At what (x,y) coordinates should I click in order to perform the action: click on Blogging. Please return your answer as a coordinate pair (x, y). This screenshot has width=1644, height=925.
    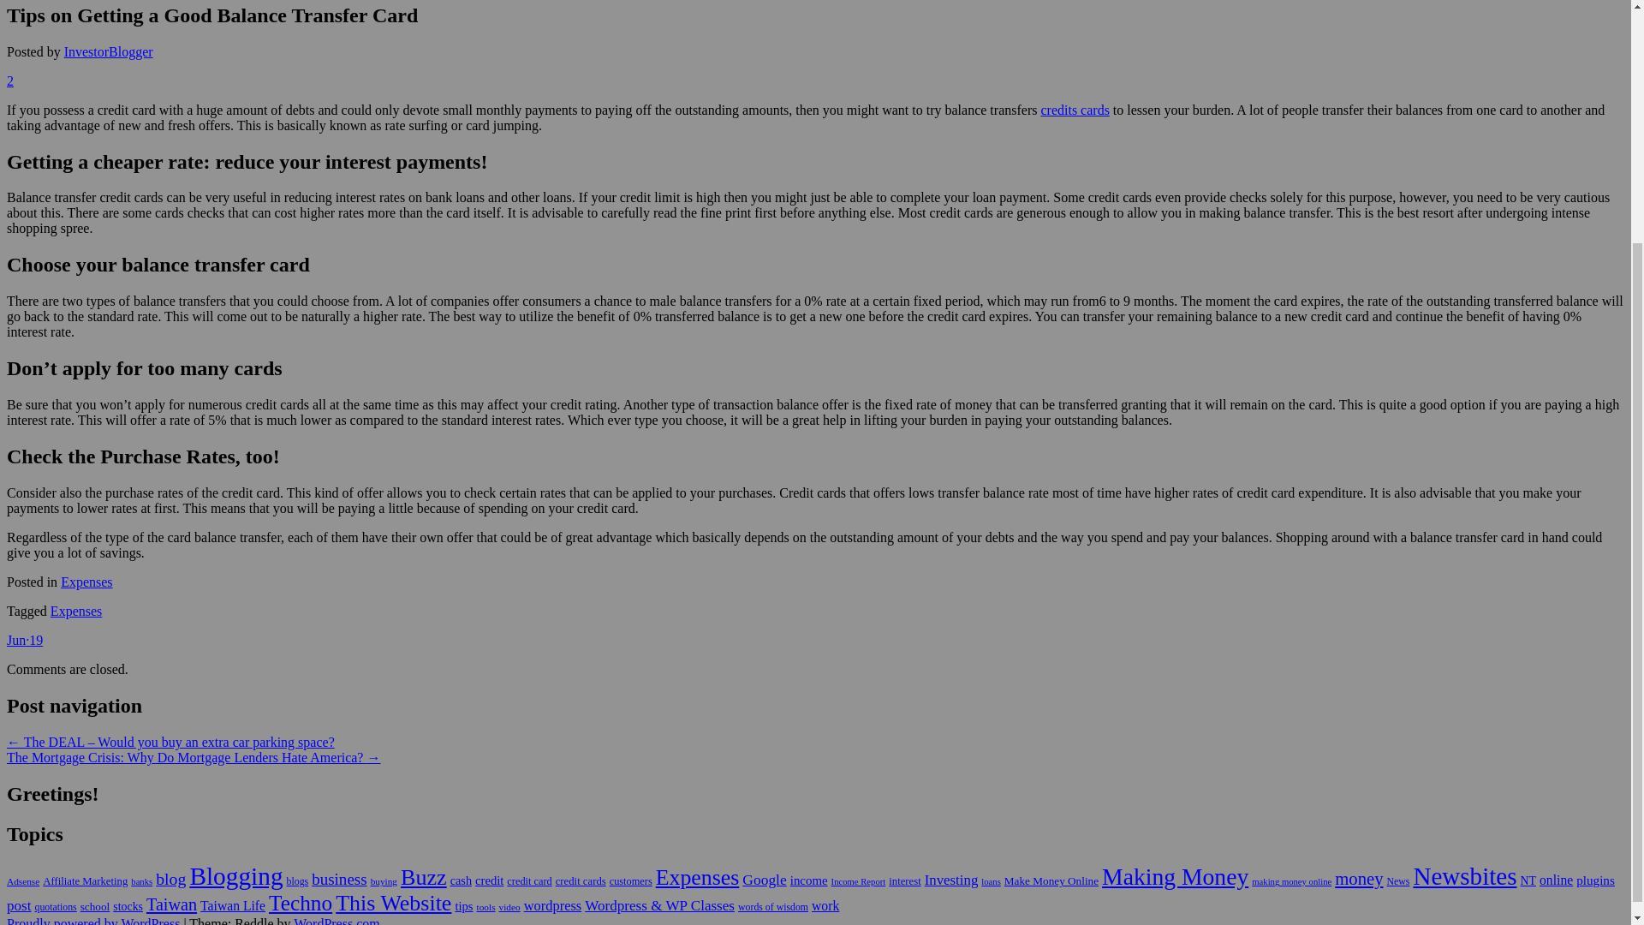
    Looking at the image, I should click on (235, 875).